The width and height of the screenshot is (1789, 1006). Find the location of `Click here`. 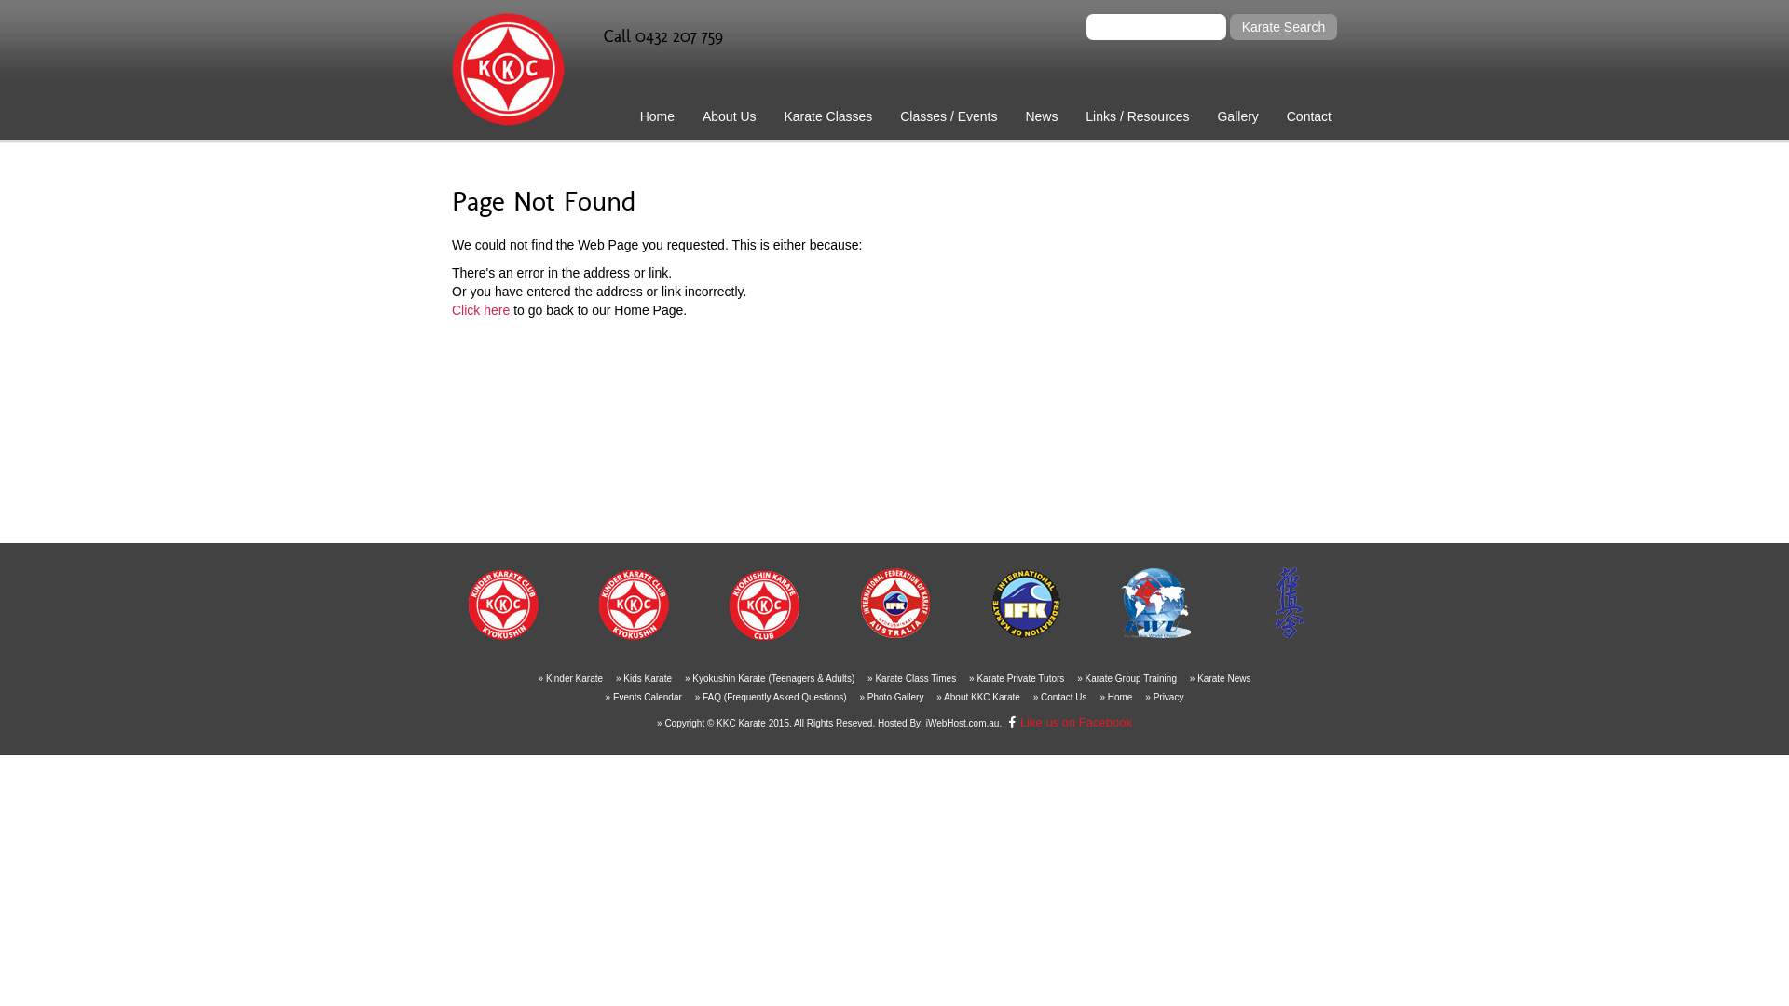

Click here is located at coordinates (481, 310).